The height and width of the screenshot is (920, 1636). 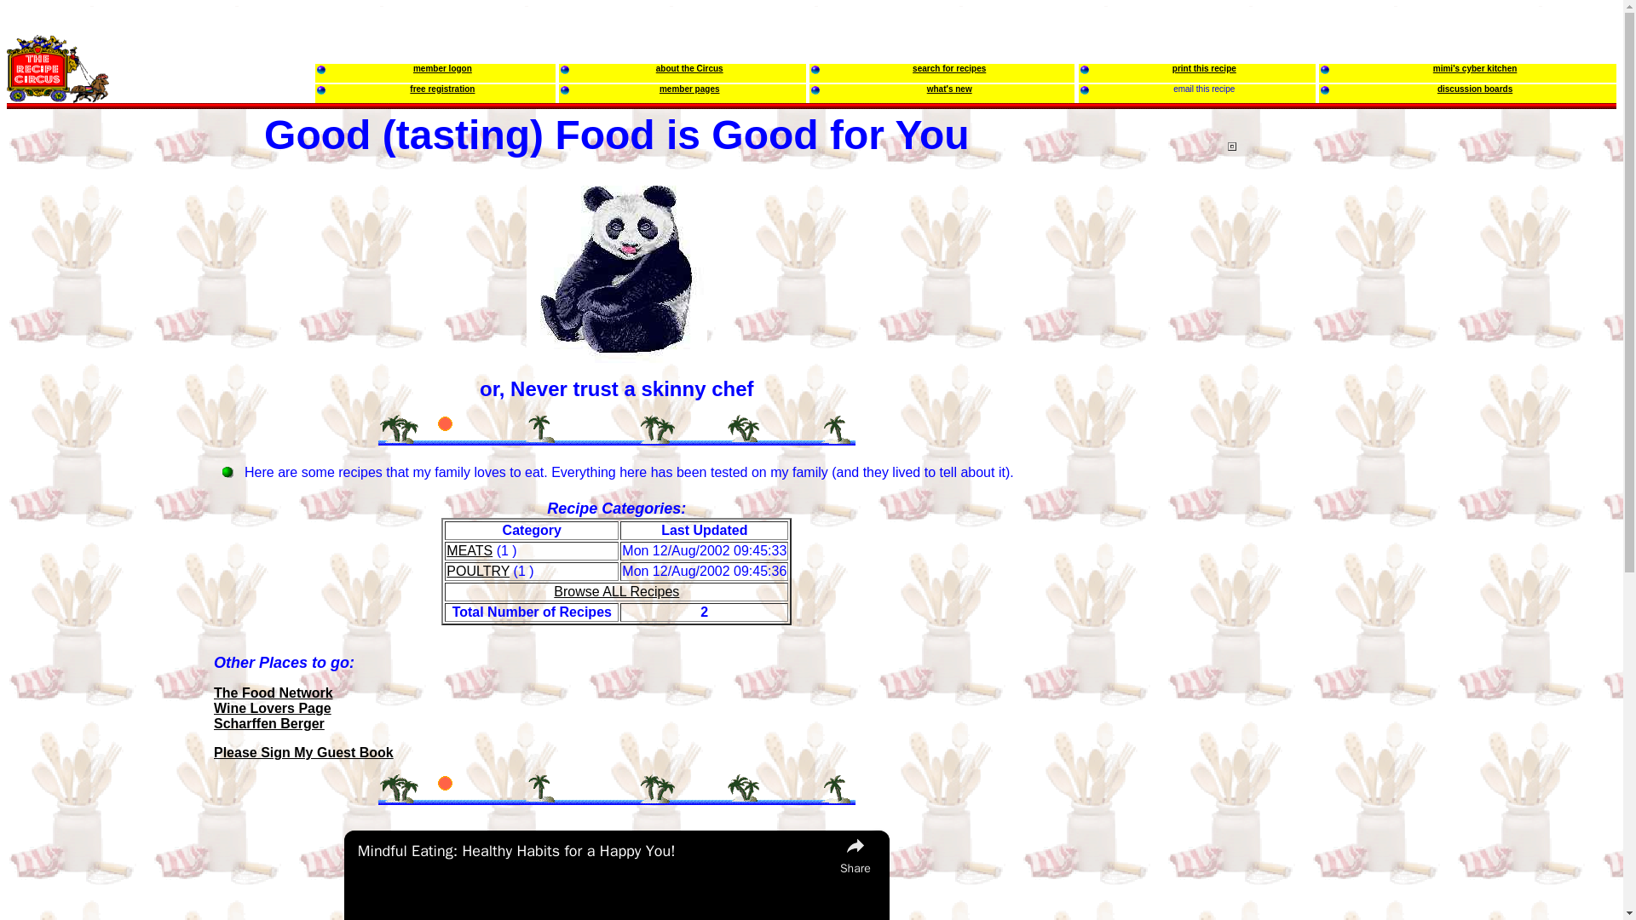 I want to click on The Food Network, so click(x=274, y=692).